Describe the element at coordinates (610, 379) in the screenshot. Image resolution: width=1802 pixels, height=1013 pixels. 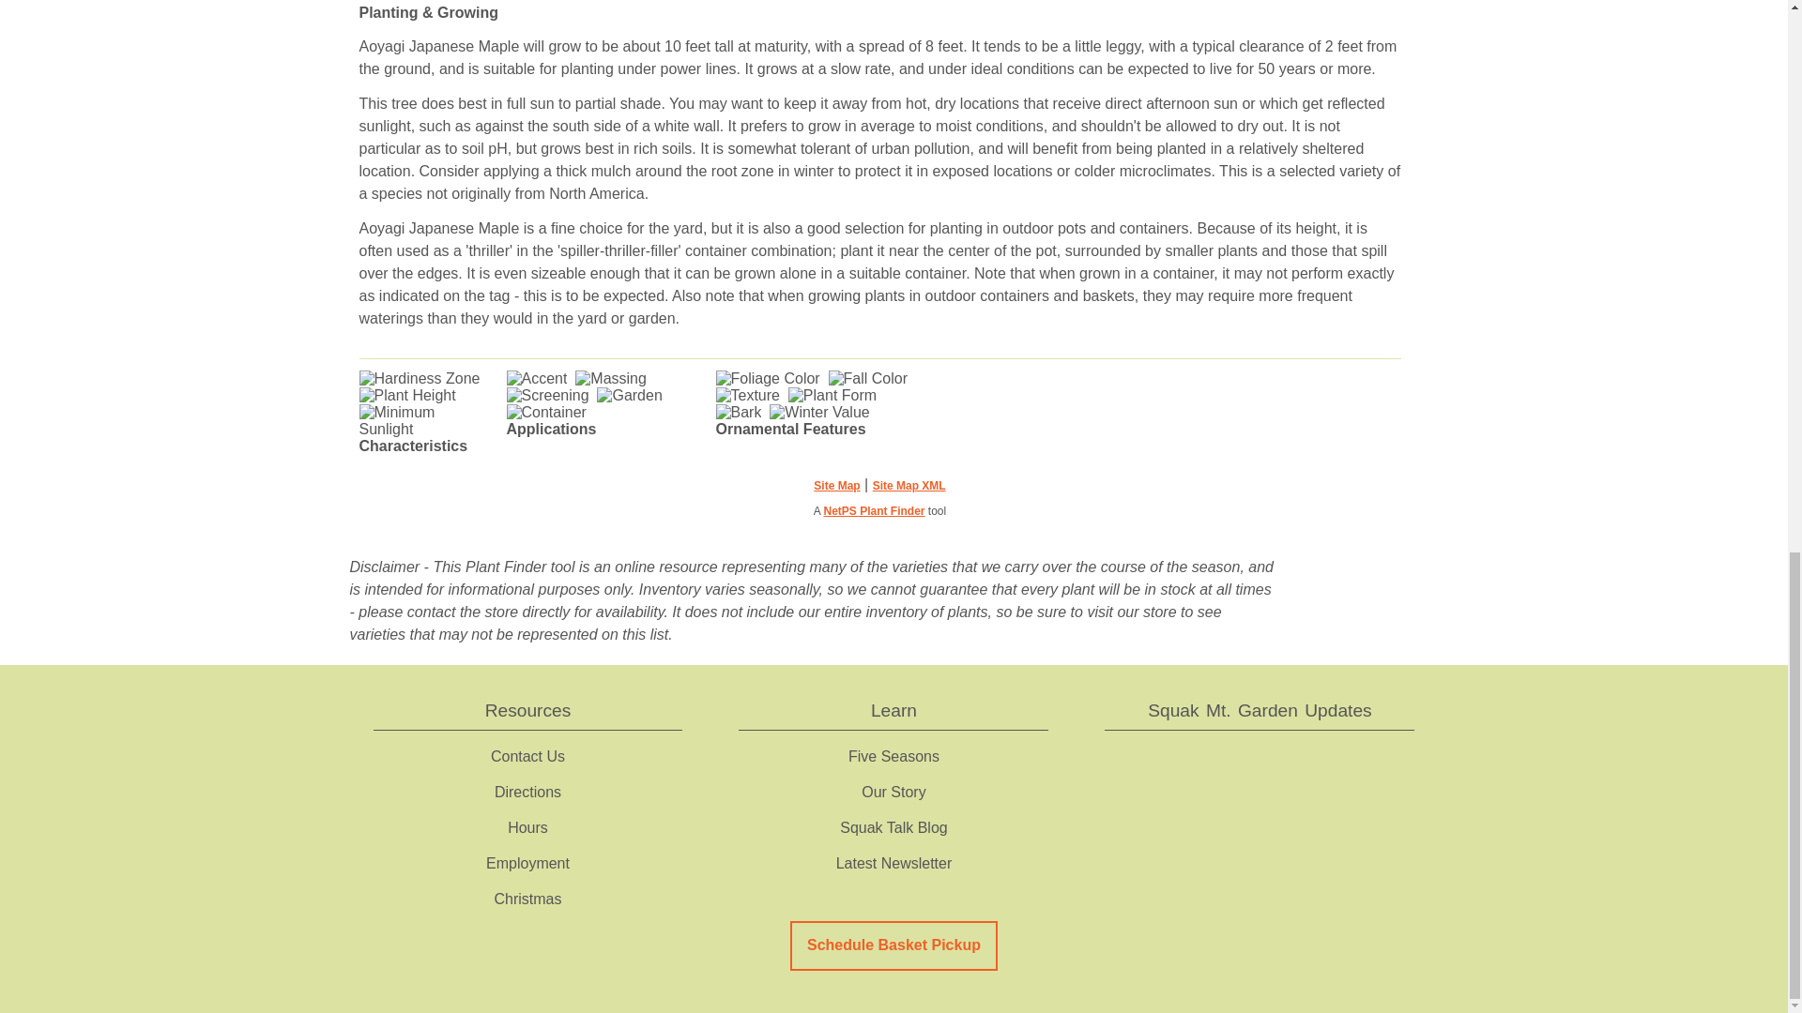
I see `Massing` at that location.